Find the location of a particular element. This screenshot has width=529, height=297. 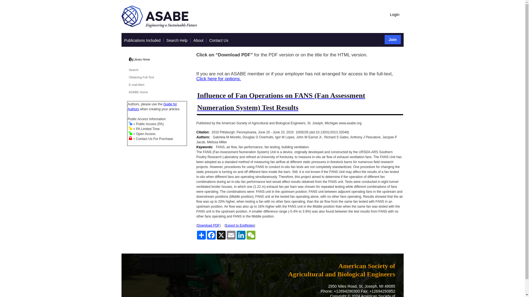

Obtaining Full-Text is located at coordinates (142, 77).